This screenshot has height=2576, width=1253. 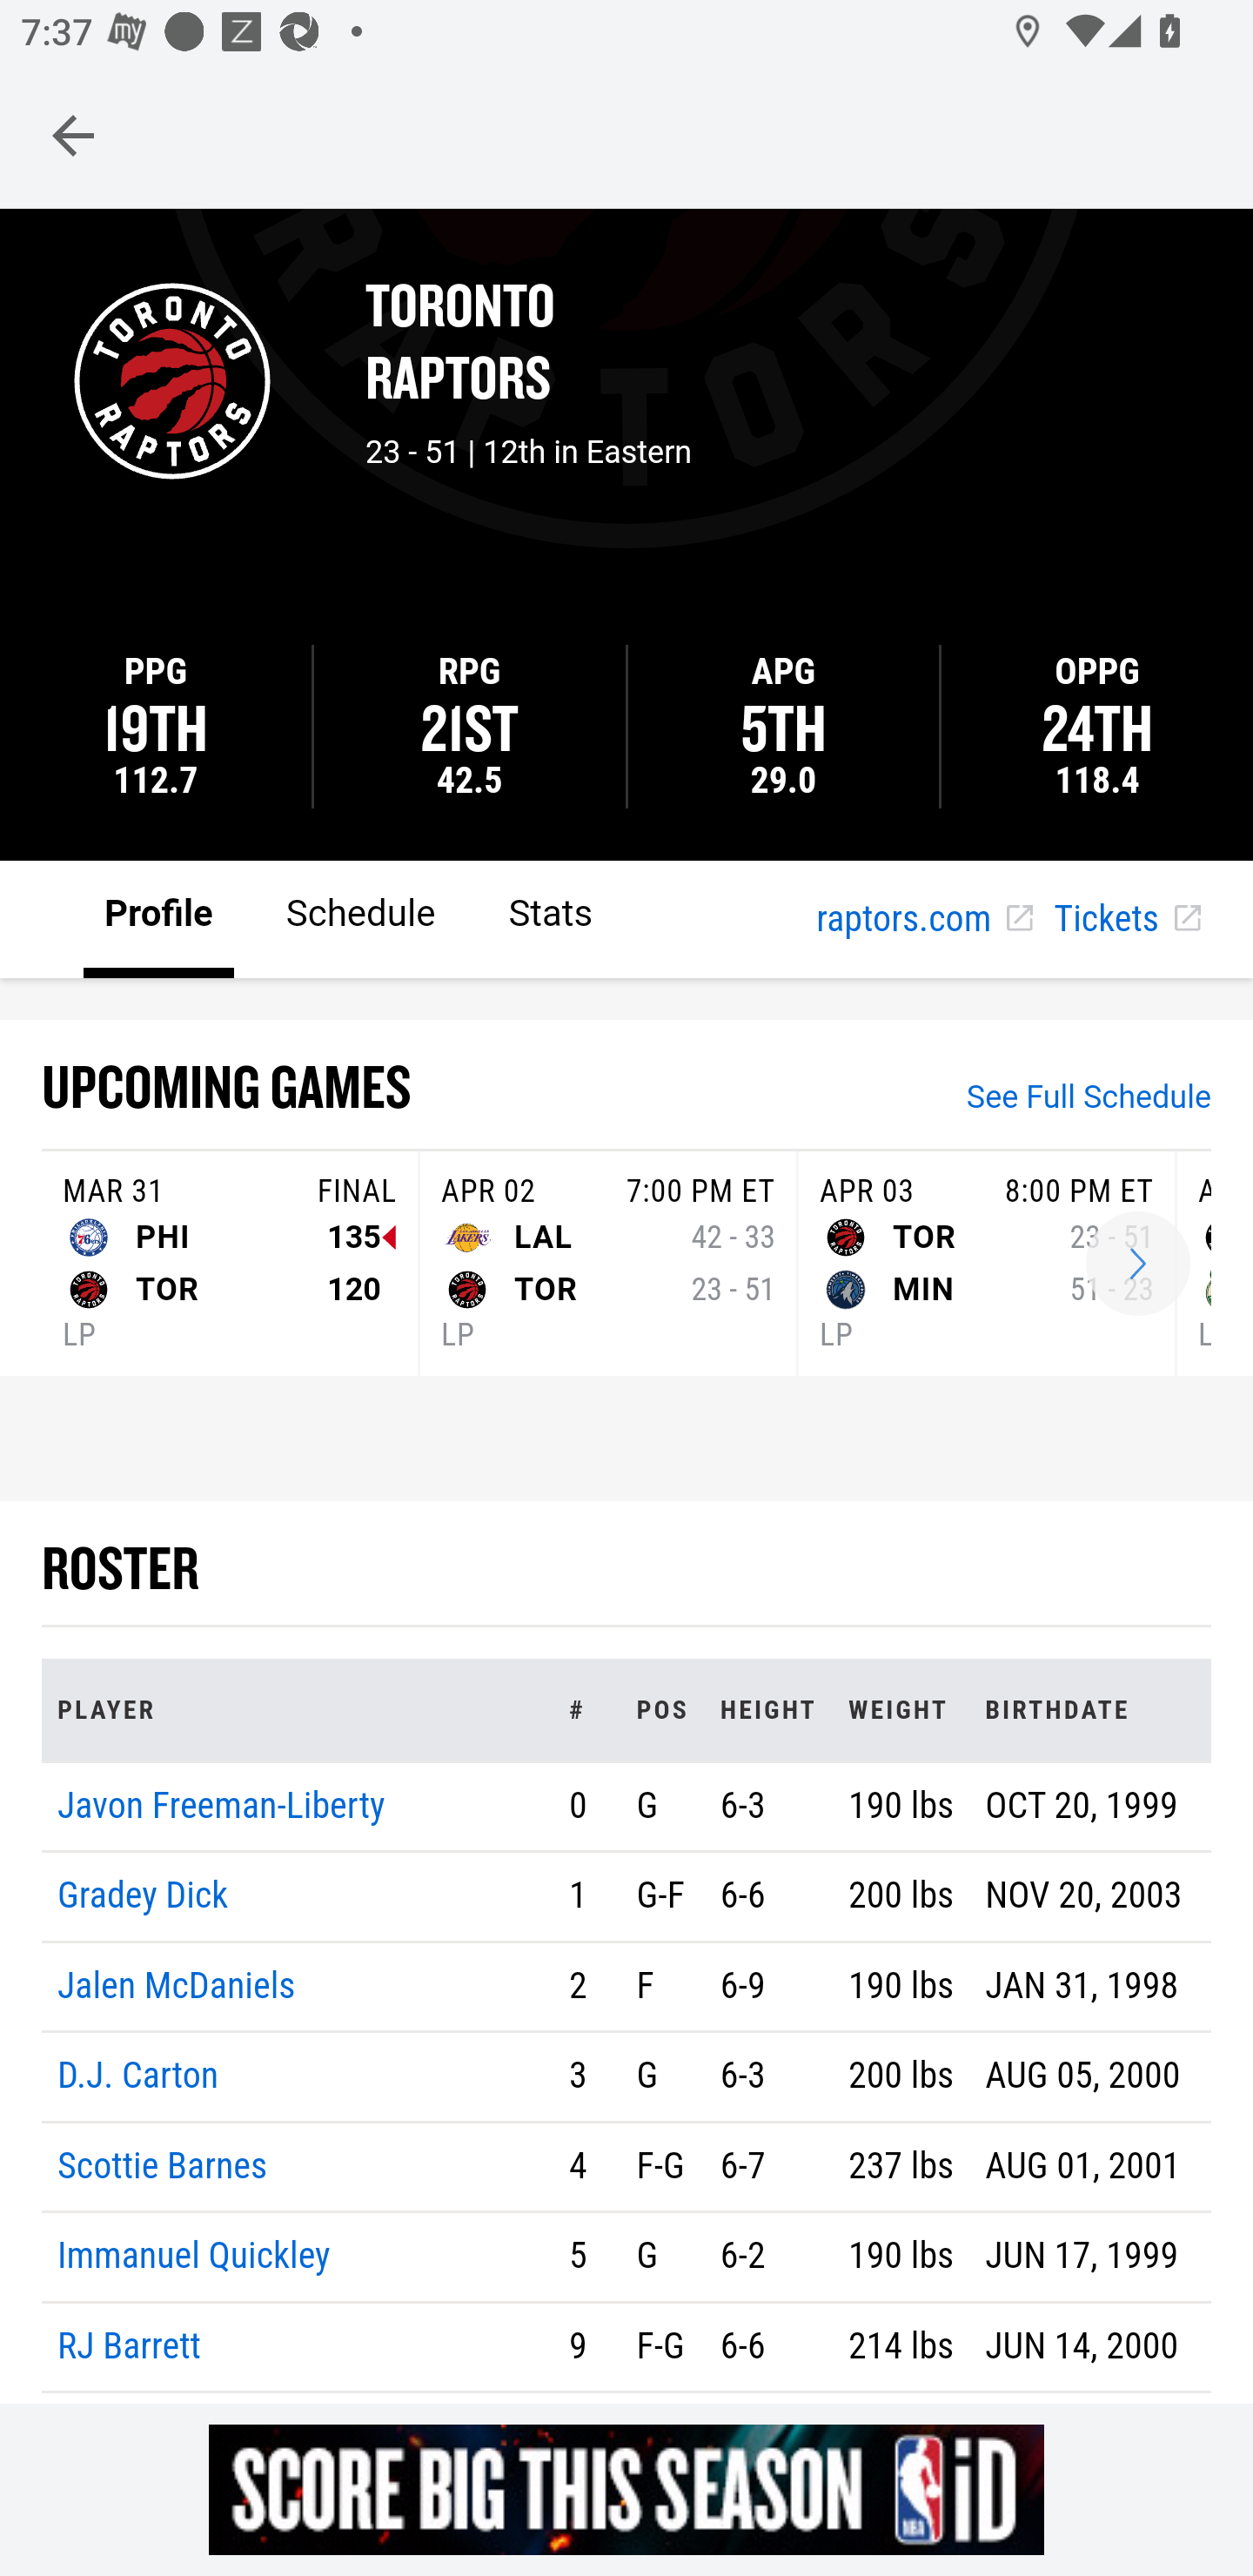 What do you see at coordinates (131, 2345) in the screenshot?
I see `RJ Barrett` at bounding box center [131, 2345].